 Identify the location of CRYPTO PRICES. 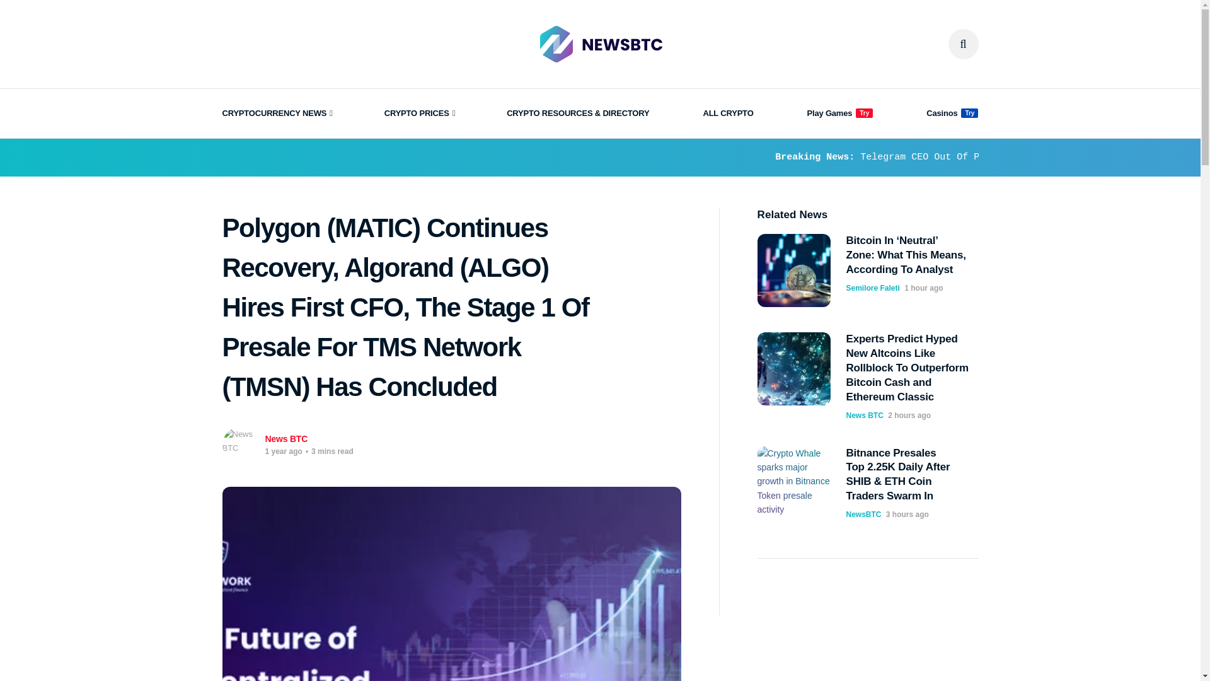
(418, 113).